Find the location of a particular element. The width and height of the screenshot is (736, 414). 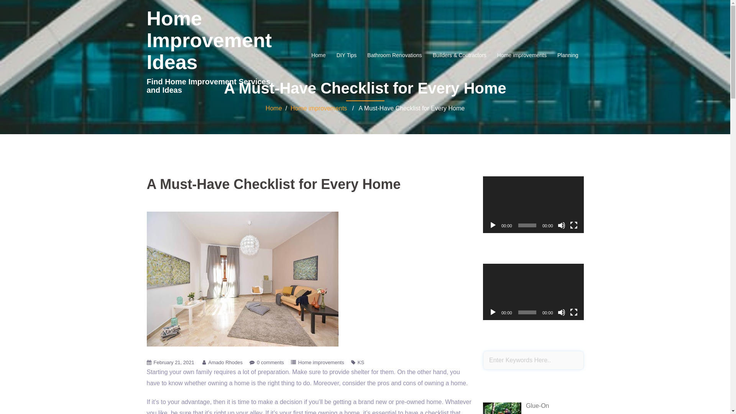

Home is located at coordinates (274, 108).